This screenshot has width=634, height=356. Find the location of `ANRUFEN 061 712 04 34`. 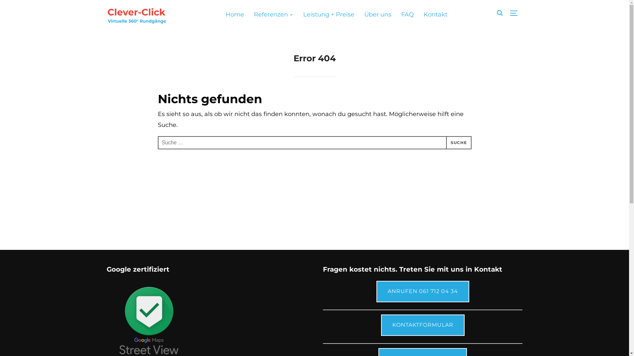

ANRUFEN 061 712 04 34 is located at coordinates (423, 291).